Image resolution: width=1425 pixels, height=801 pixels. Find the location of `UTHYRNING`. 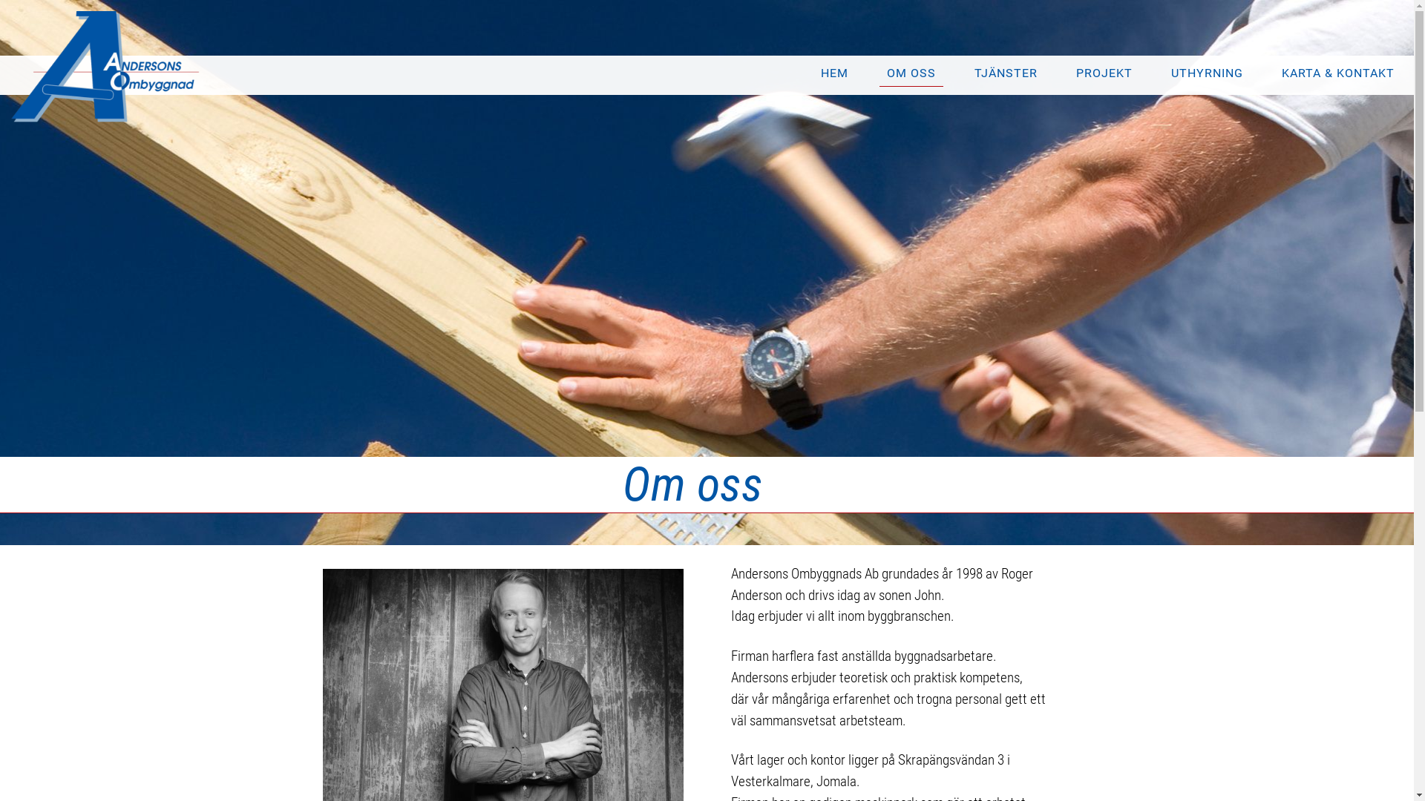

UTHYRNING is located at coordinates (1207, 73).